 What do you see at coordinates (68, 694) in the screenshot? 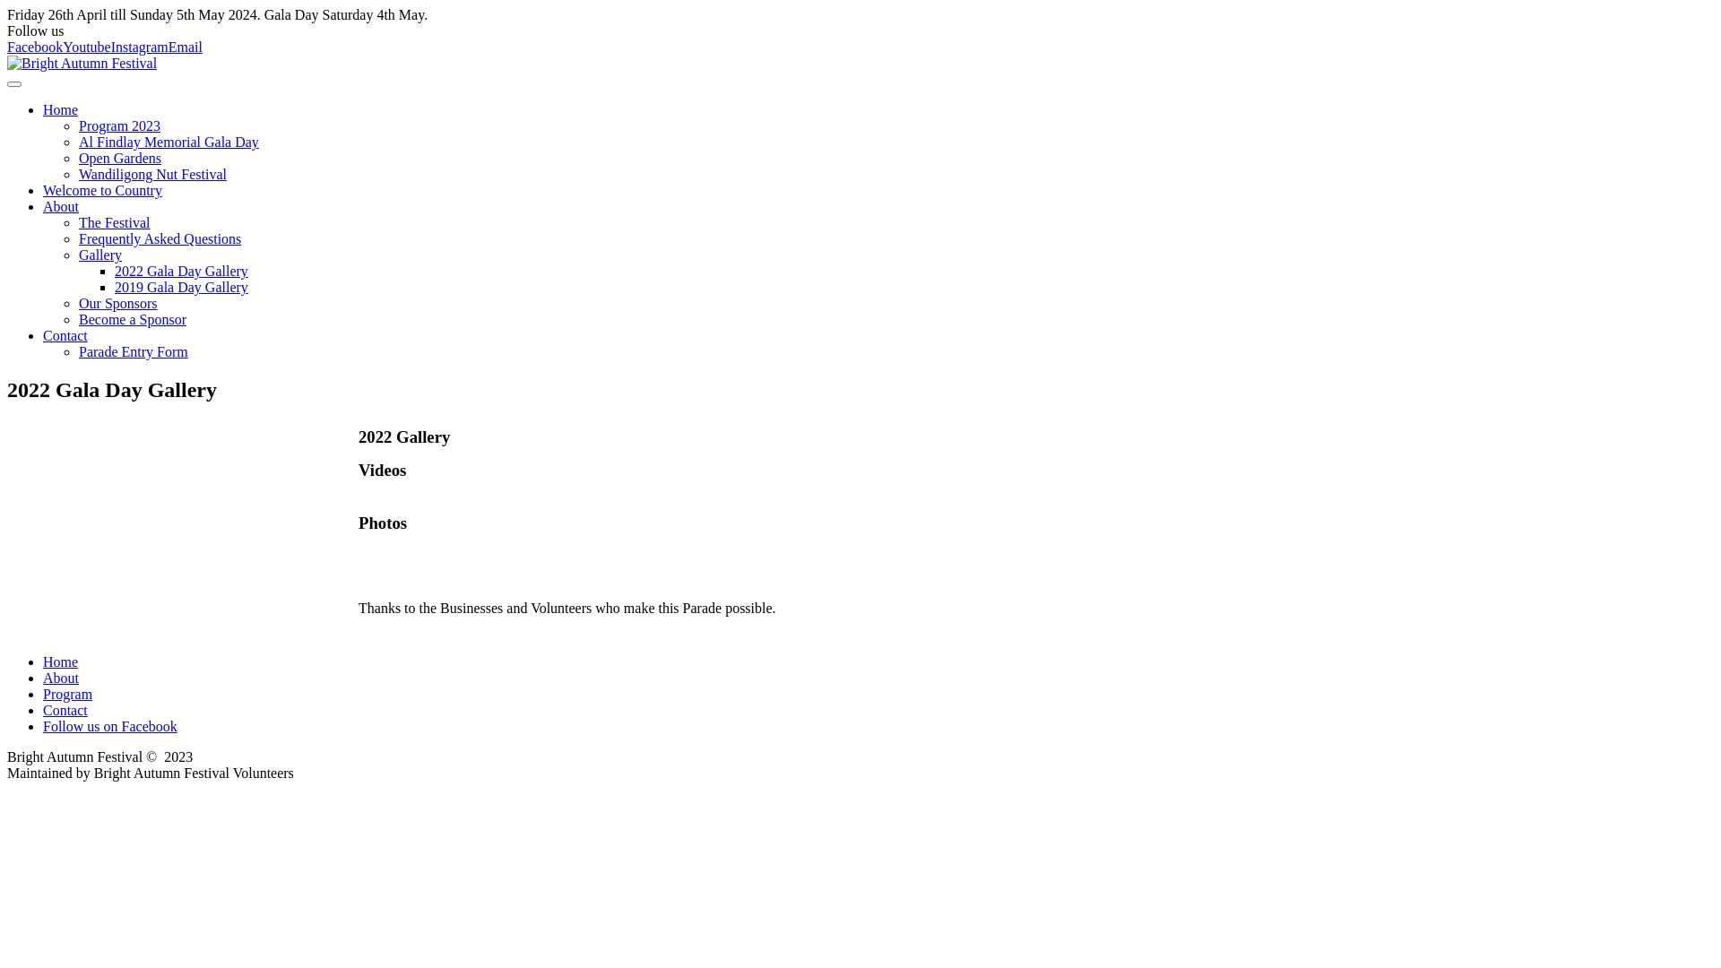
I see `Program` at bounding box center [68, 694].